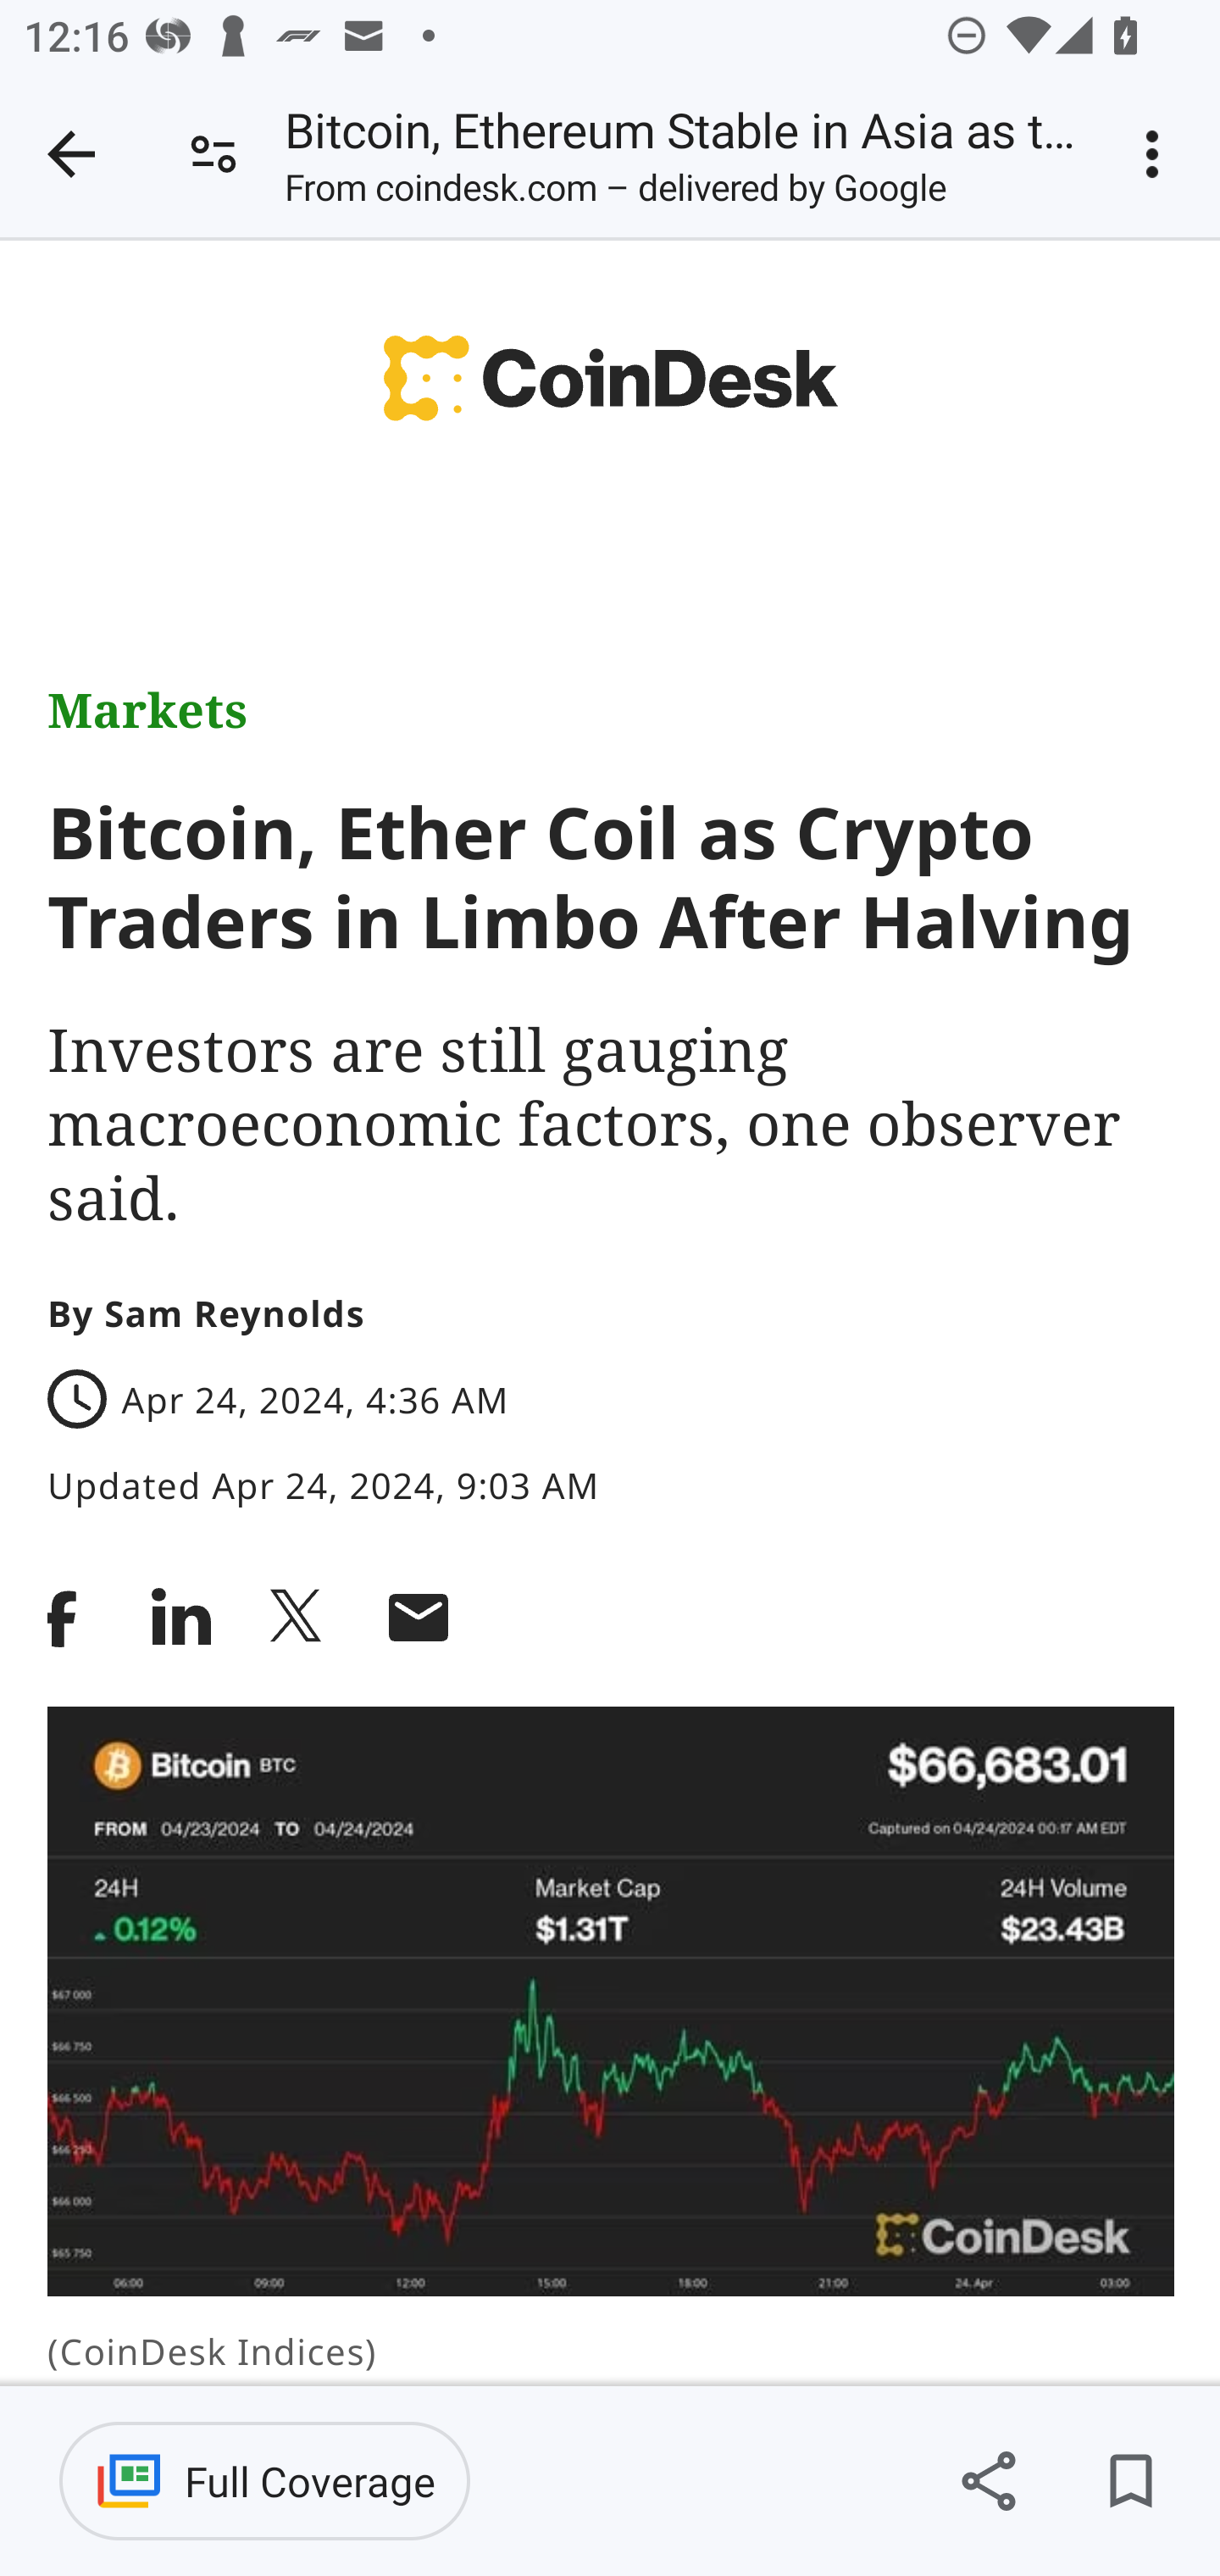 Image resolution: width=1220 pixels, height=2576 pixels. Describe the element at coordinates (236, 1312) in the screenshot. I see `Sam Reynolds` at that location.